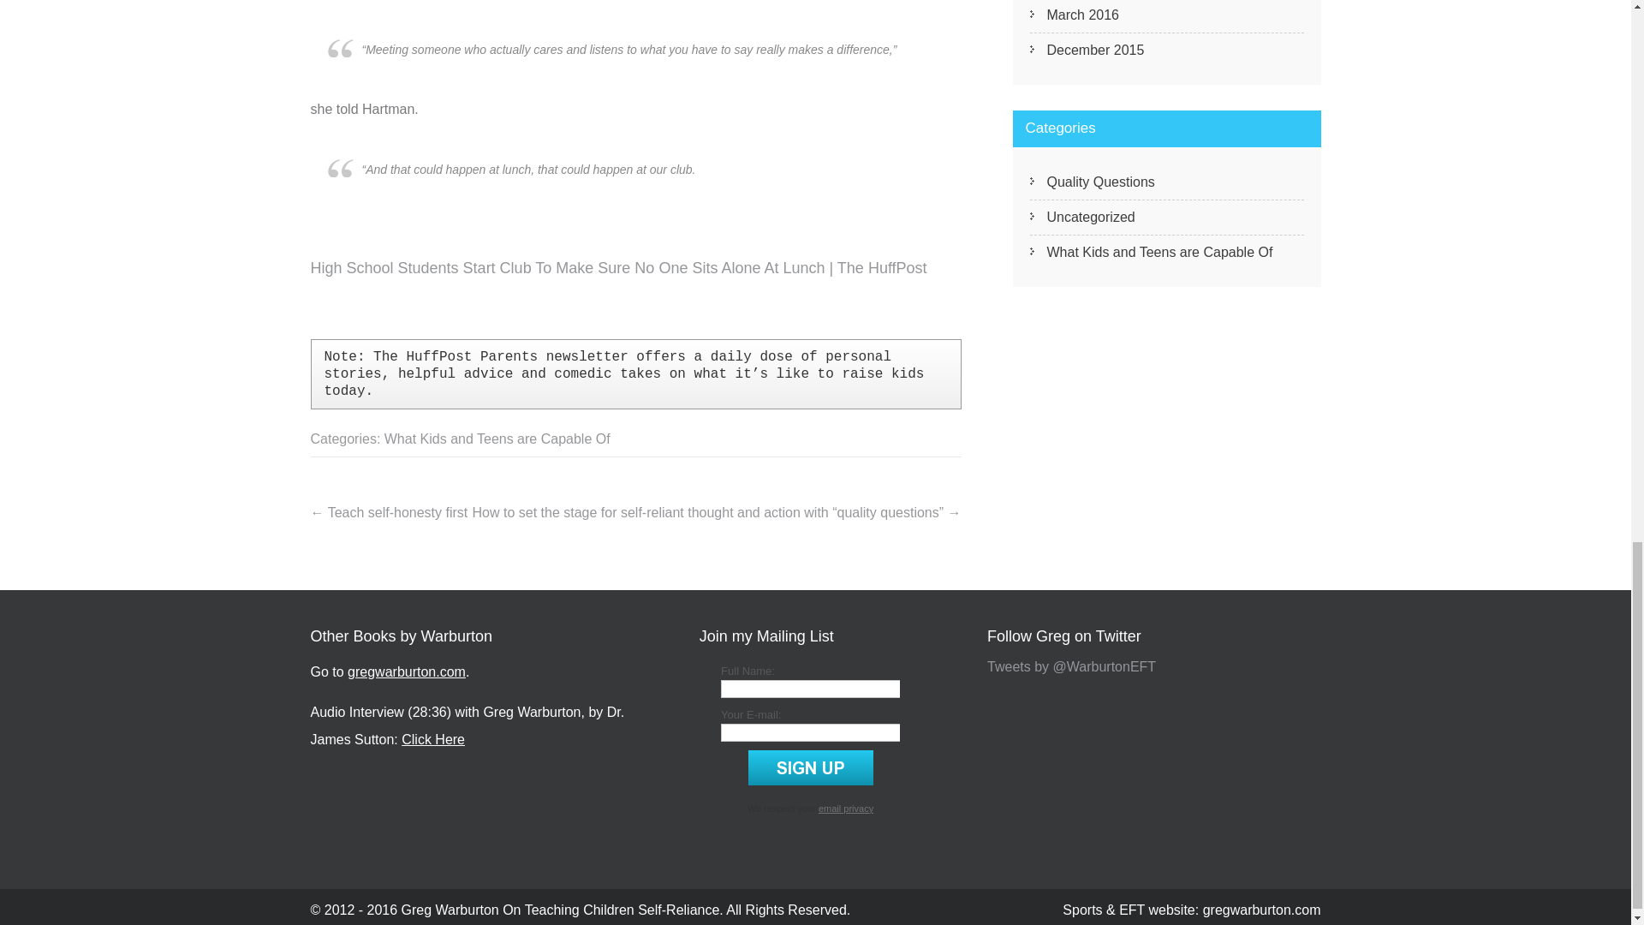  What do you see at coordinates (846, 809) in the screenshot?
I see `Privacy Policy` at bounding box center [846, 809].